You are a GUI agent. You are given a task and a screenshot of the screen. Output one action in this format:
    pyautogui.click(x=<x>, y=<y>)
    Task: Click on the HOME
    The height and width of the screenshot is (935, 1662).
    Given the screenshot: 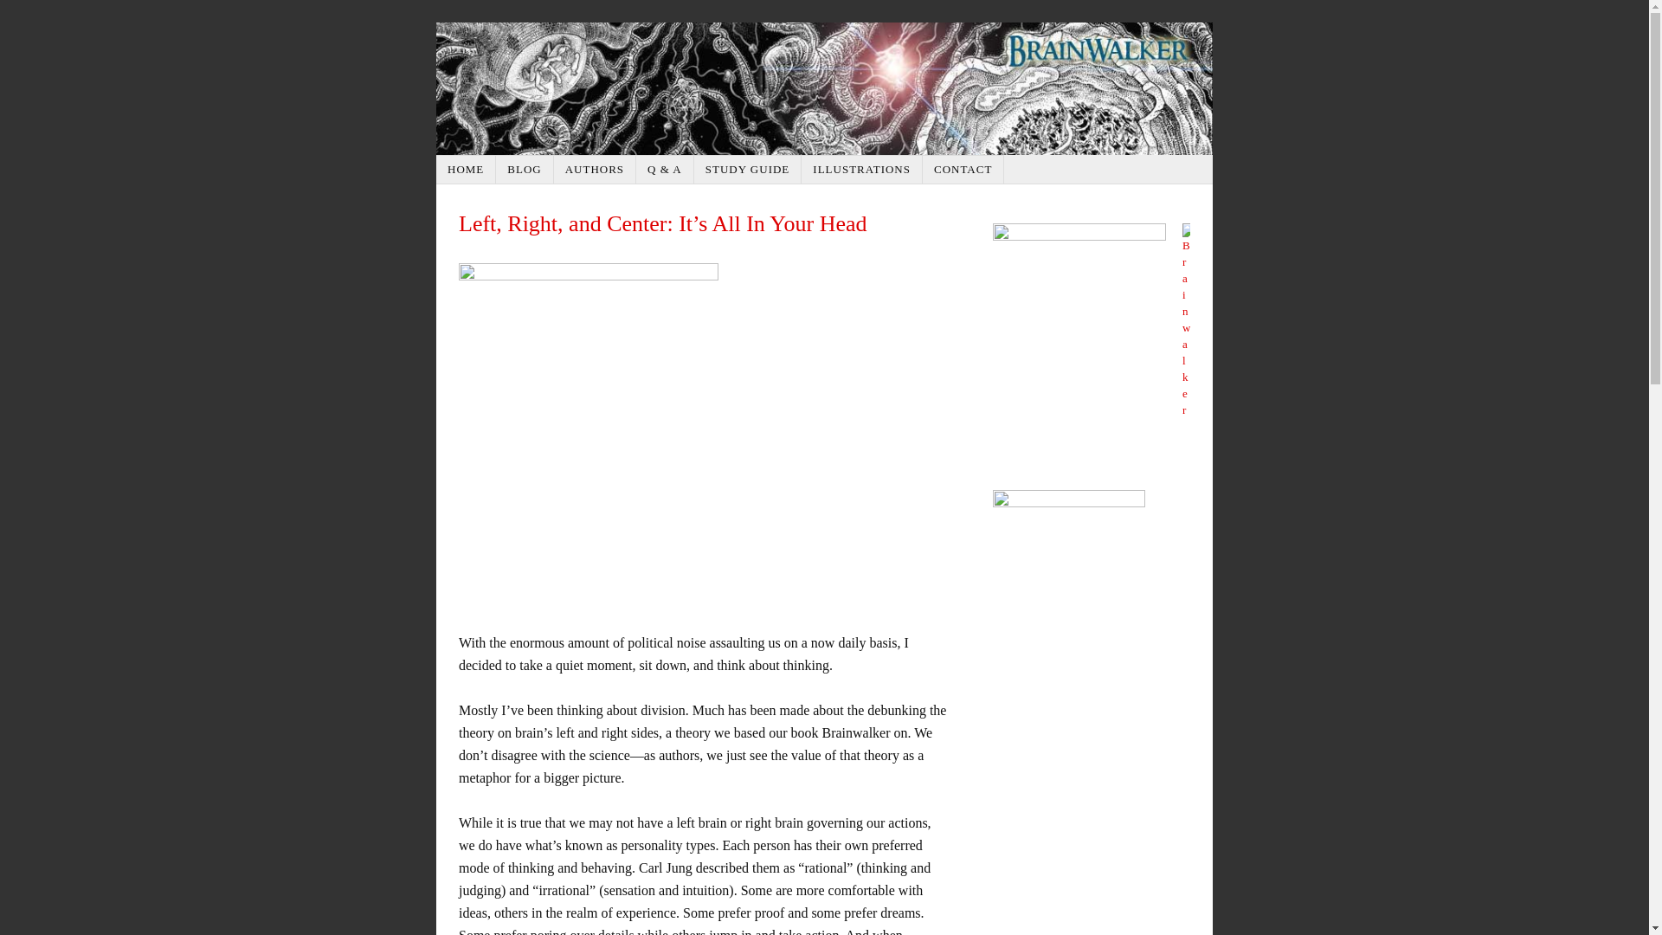 What is the action you would take?
    pyautogui.click(x=466, y=170)
    